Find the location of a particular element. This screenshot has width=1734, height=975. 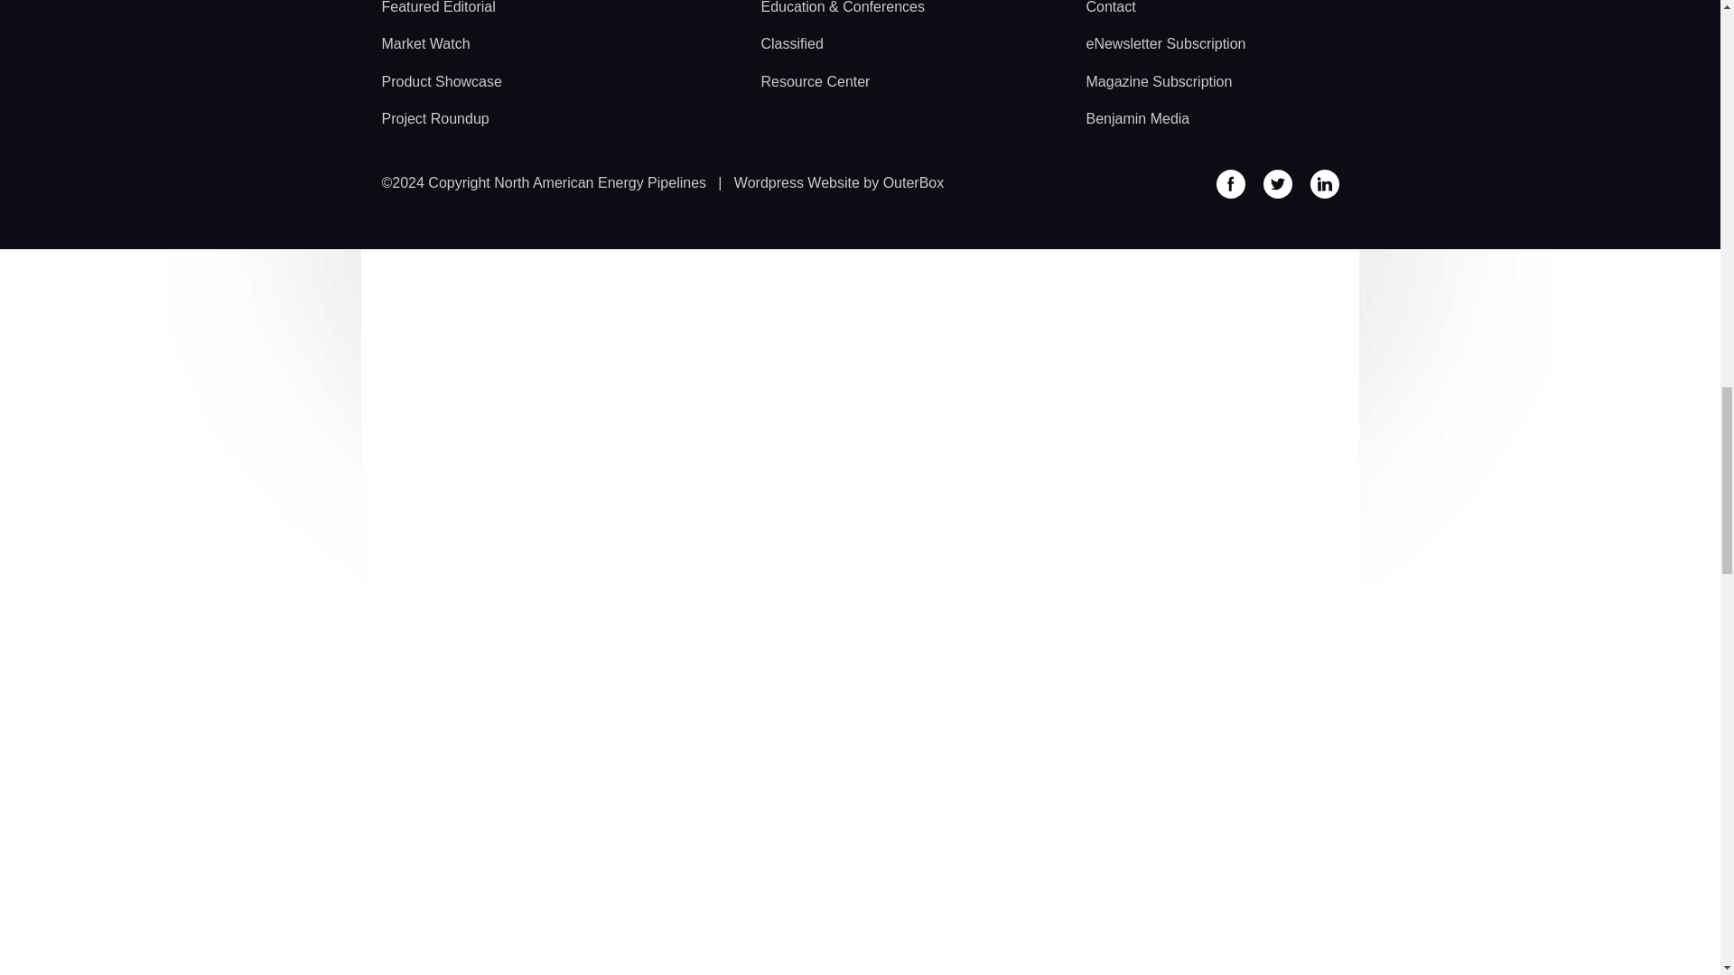

Project Roundup is located at coordinates (435, 117).